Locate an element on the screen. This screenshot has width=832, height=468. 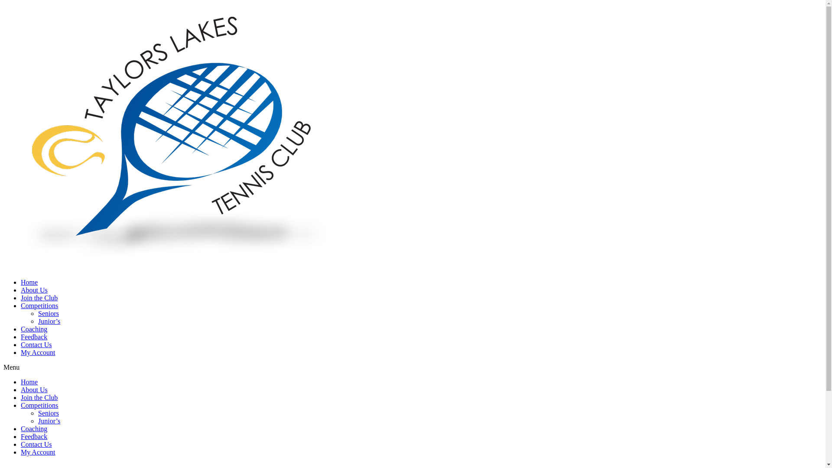
My Account is located at coordinates (38, 353).